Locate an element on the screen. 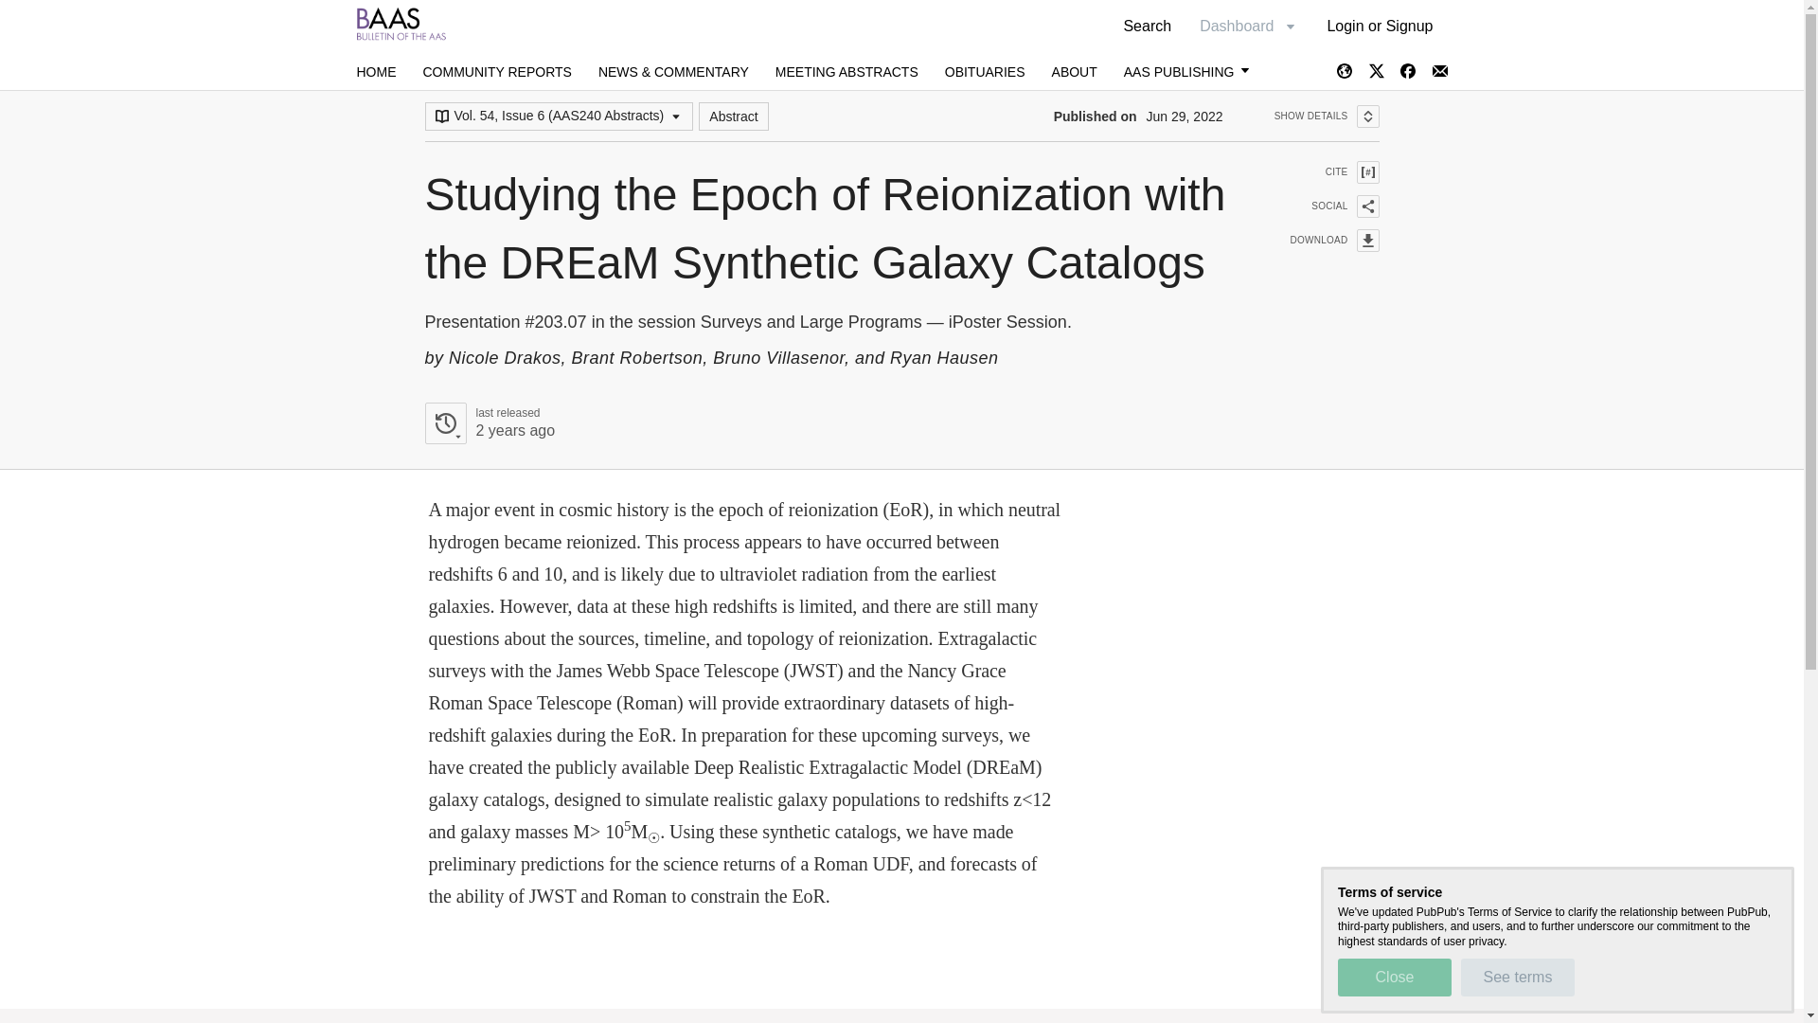 The image size is (1818, 1023). Close is located at coordinates (1394, 977).